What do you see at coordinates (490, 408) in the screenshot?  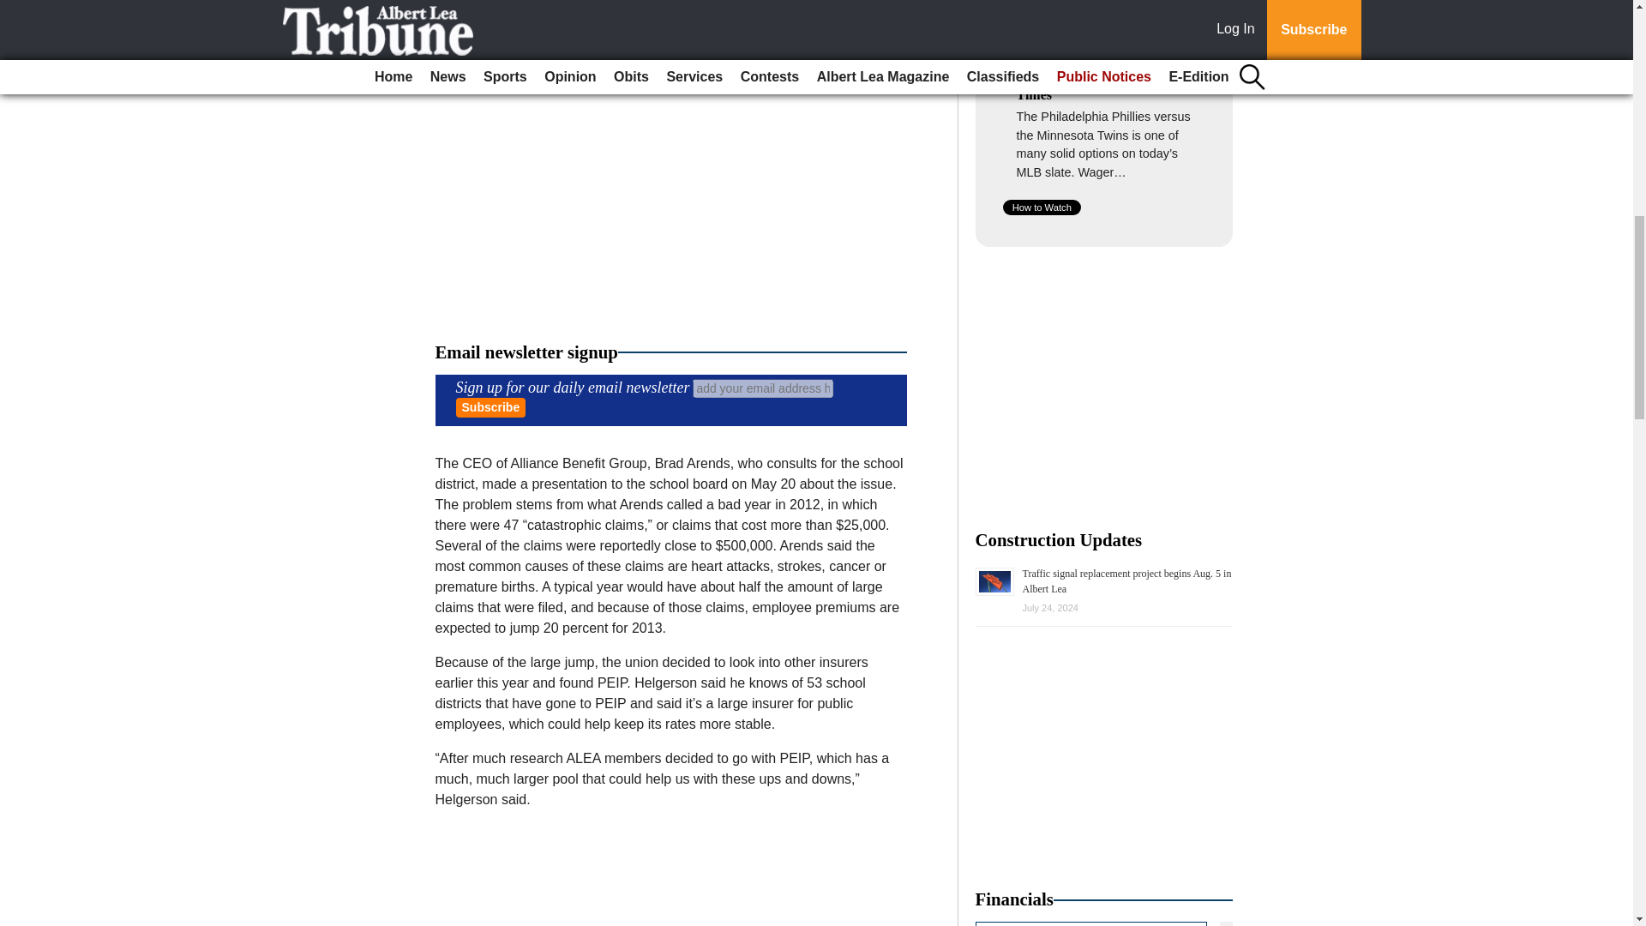 I see `Subscribe` at bounding box center [490, 408].